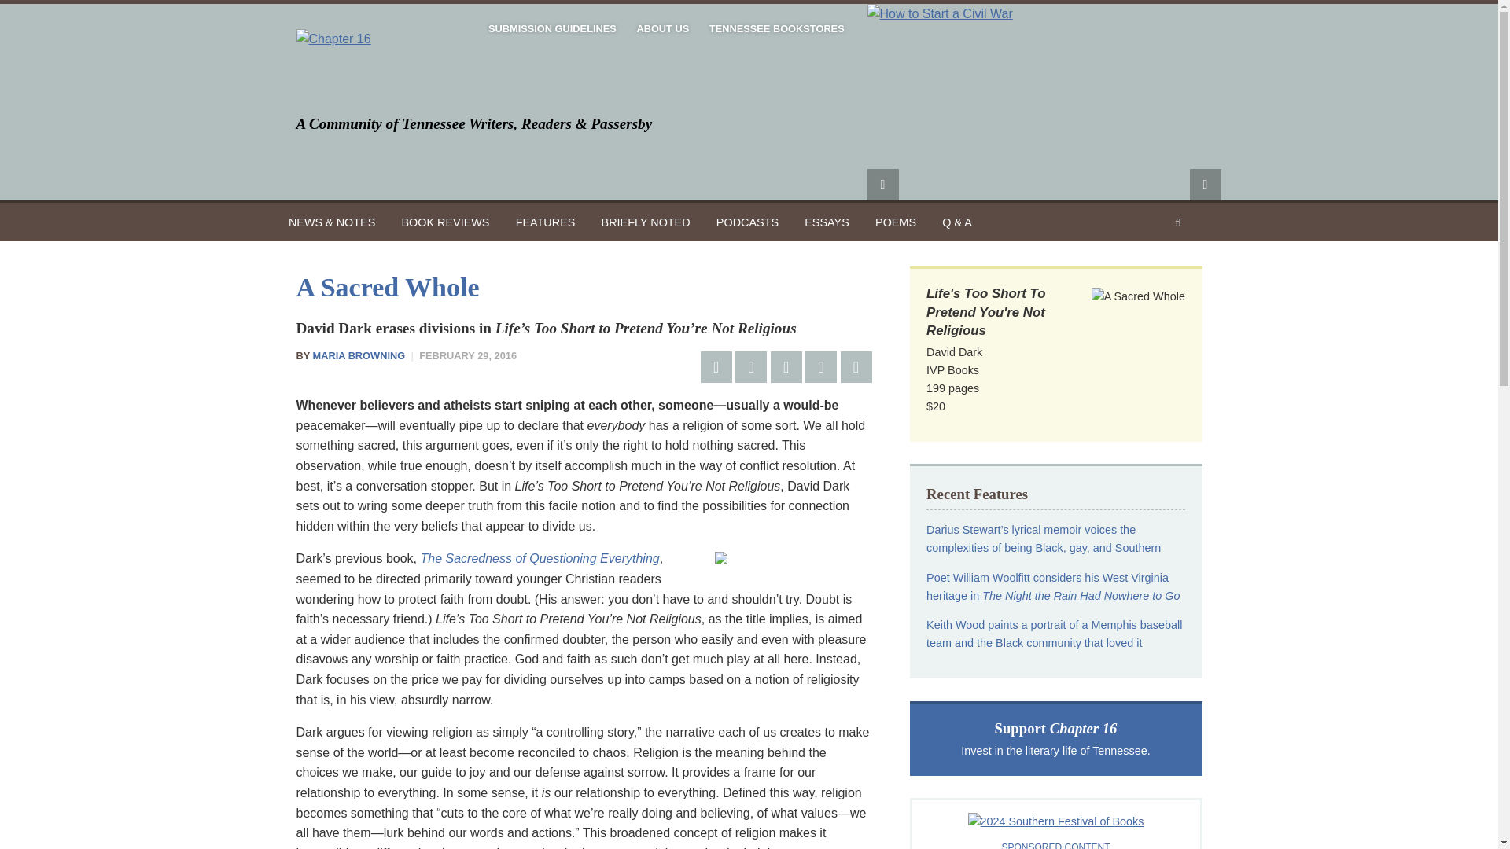 This screenshot has height=849, width=1510. I want to click on POEMS, so click(896, 222).